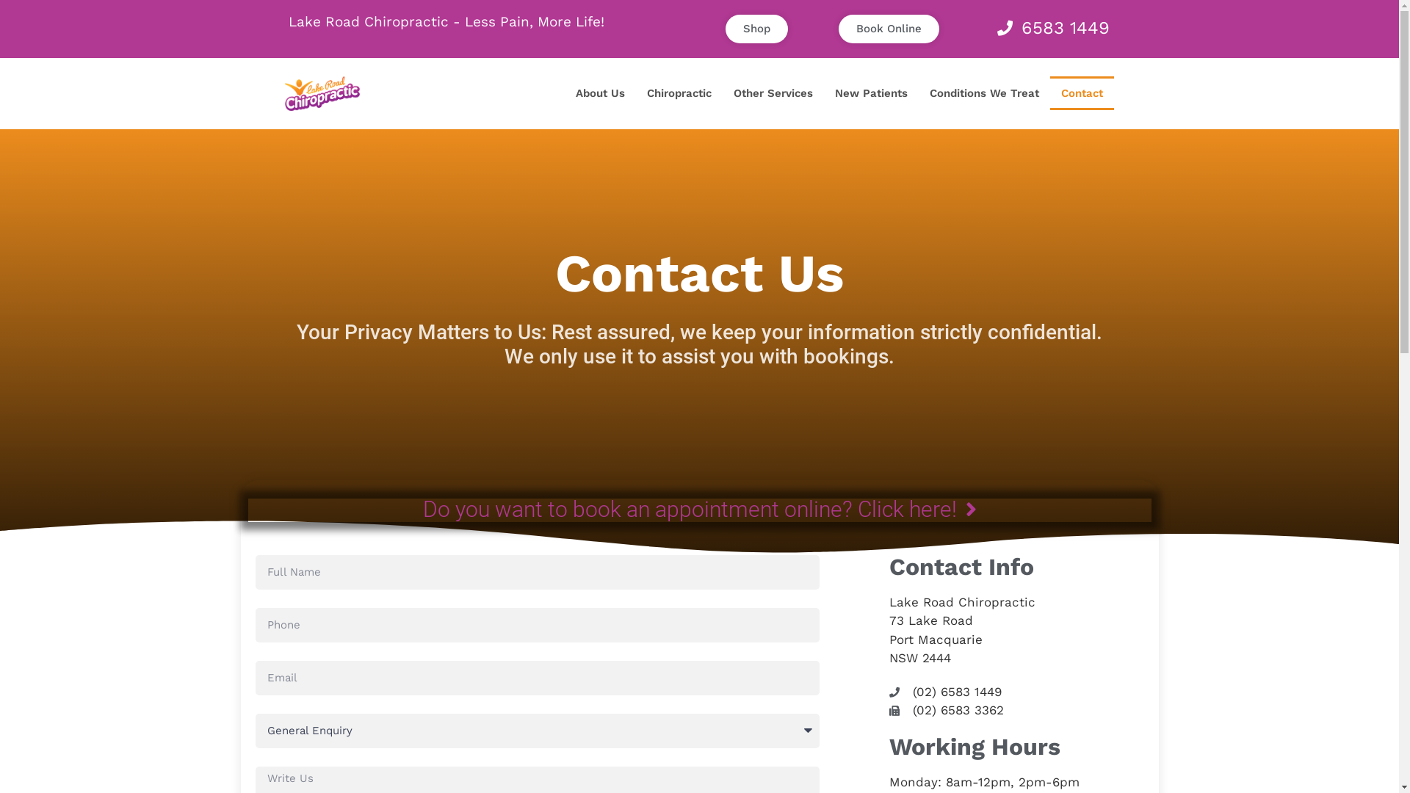  I want to click on 6583 1449, so click(1051, 28).